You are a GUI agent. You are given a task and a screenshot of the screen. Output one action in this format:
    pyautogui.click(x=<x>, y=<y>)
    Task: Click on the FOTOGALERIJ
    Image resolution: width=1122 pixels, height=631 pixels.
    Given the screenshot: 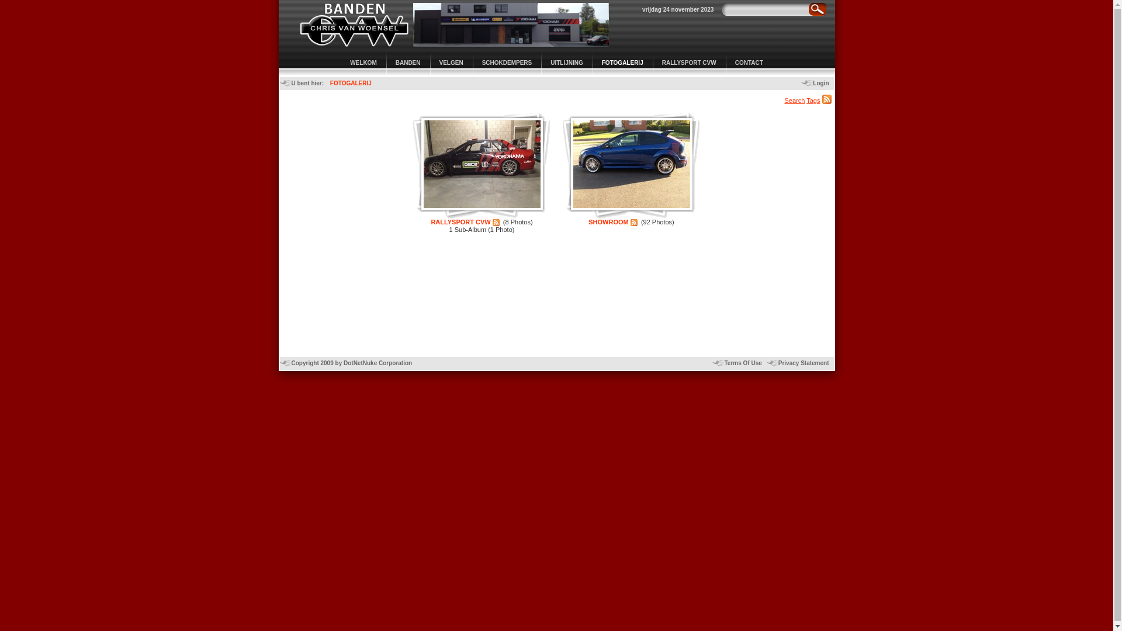 What is the action you would take?
    pyautogui.click(x=351, y=83)
    